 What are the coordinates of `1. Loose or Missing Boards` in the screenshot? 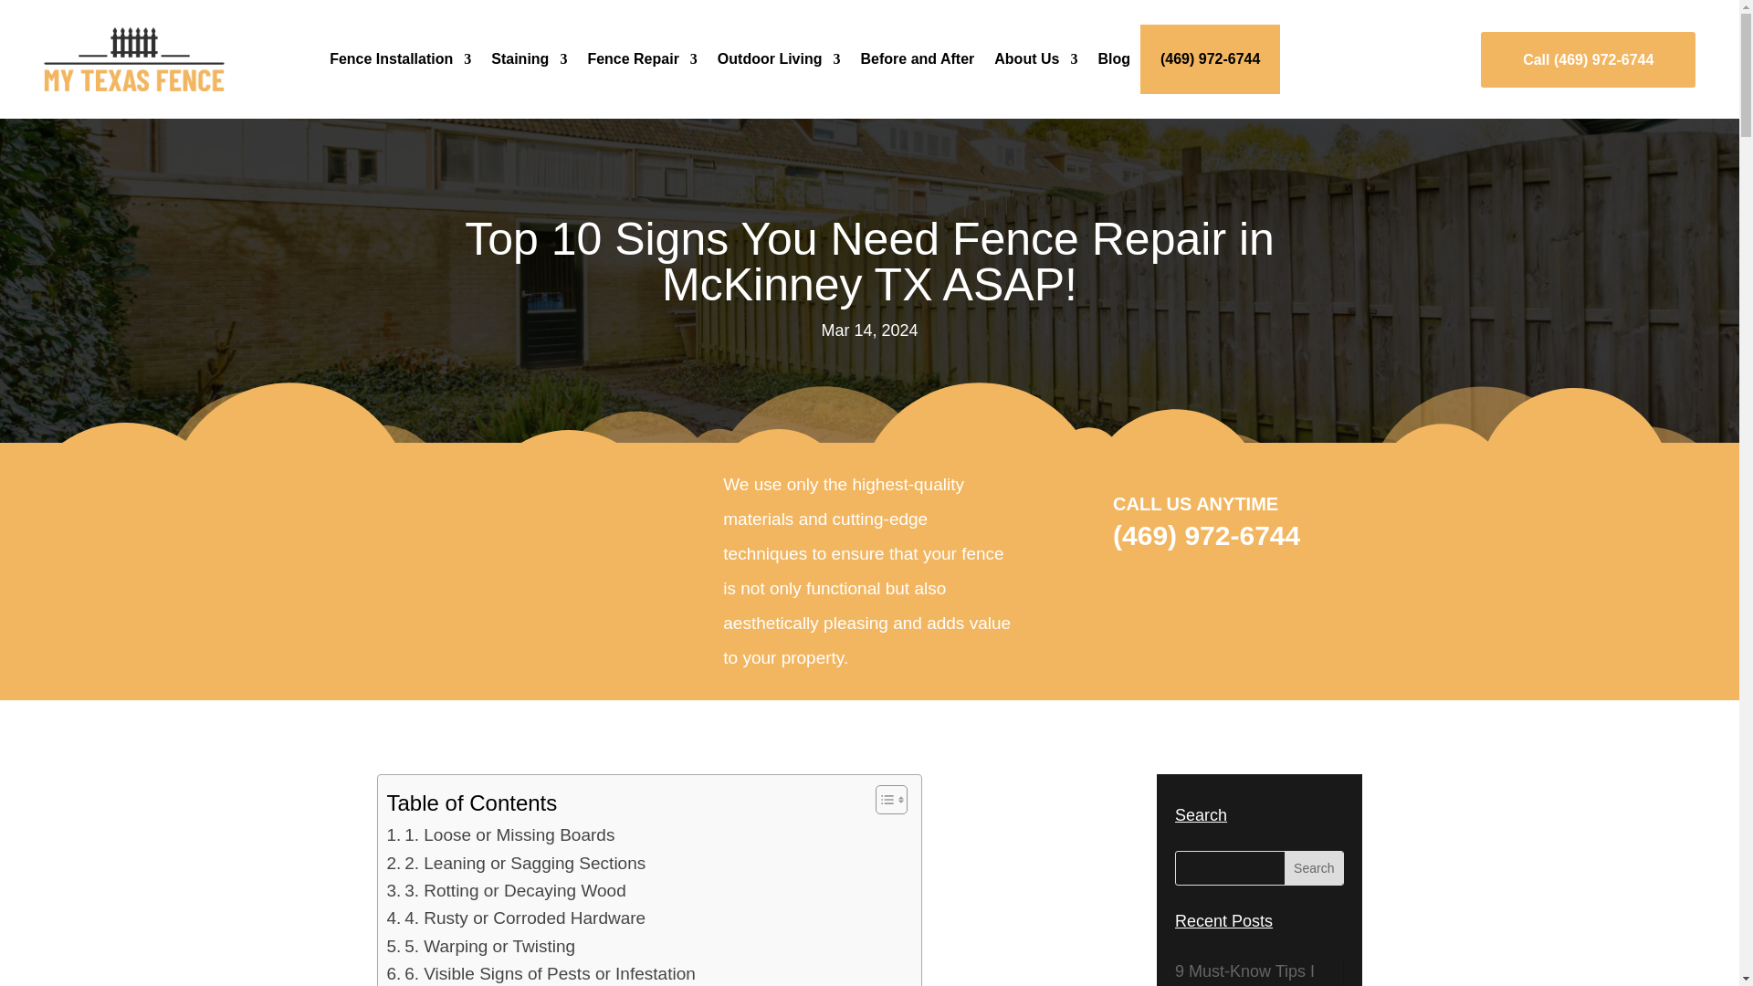 It's located at (500, 834).